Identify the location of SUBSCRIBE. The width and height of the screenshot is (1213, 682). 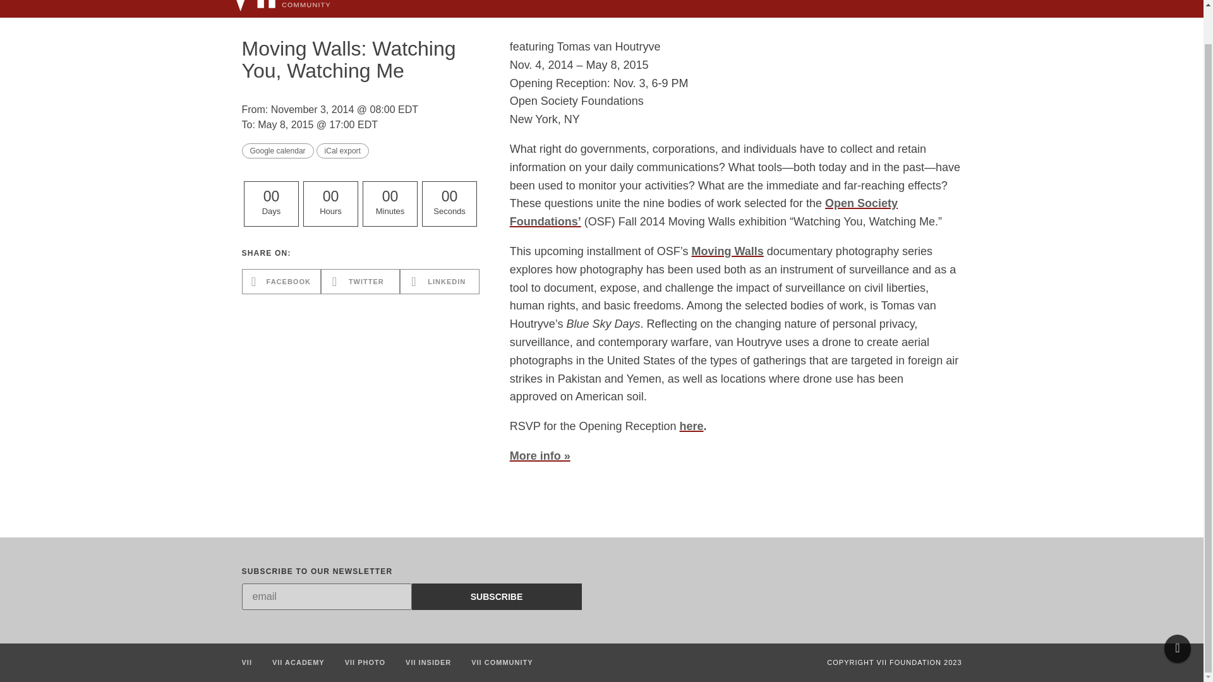
(497, 596).